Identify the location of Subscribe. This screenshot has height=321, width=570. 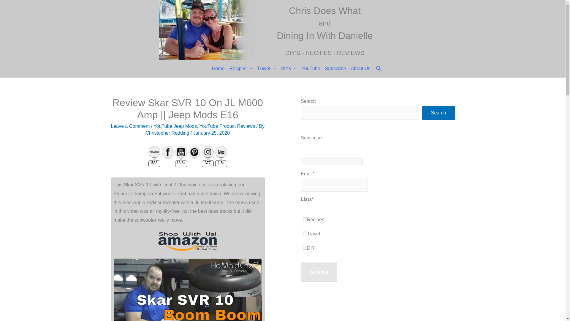
(333, 68).